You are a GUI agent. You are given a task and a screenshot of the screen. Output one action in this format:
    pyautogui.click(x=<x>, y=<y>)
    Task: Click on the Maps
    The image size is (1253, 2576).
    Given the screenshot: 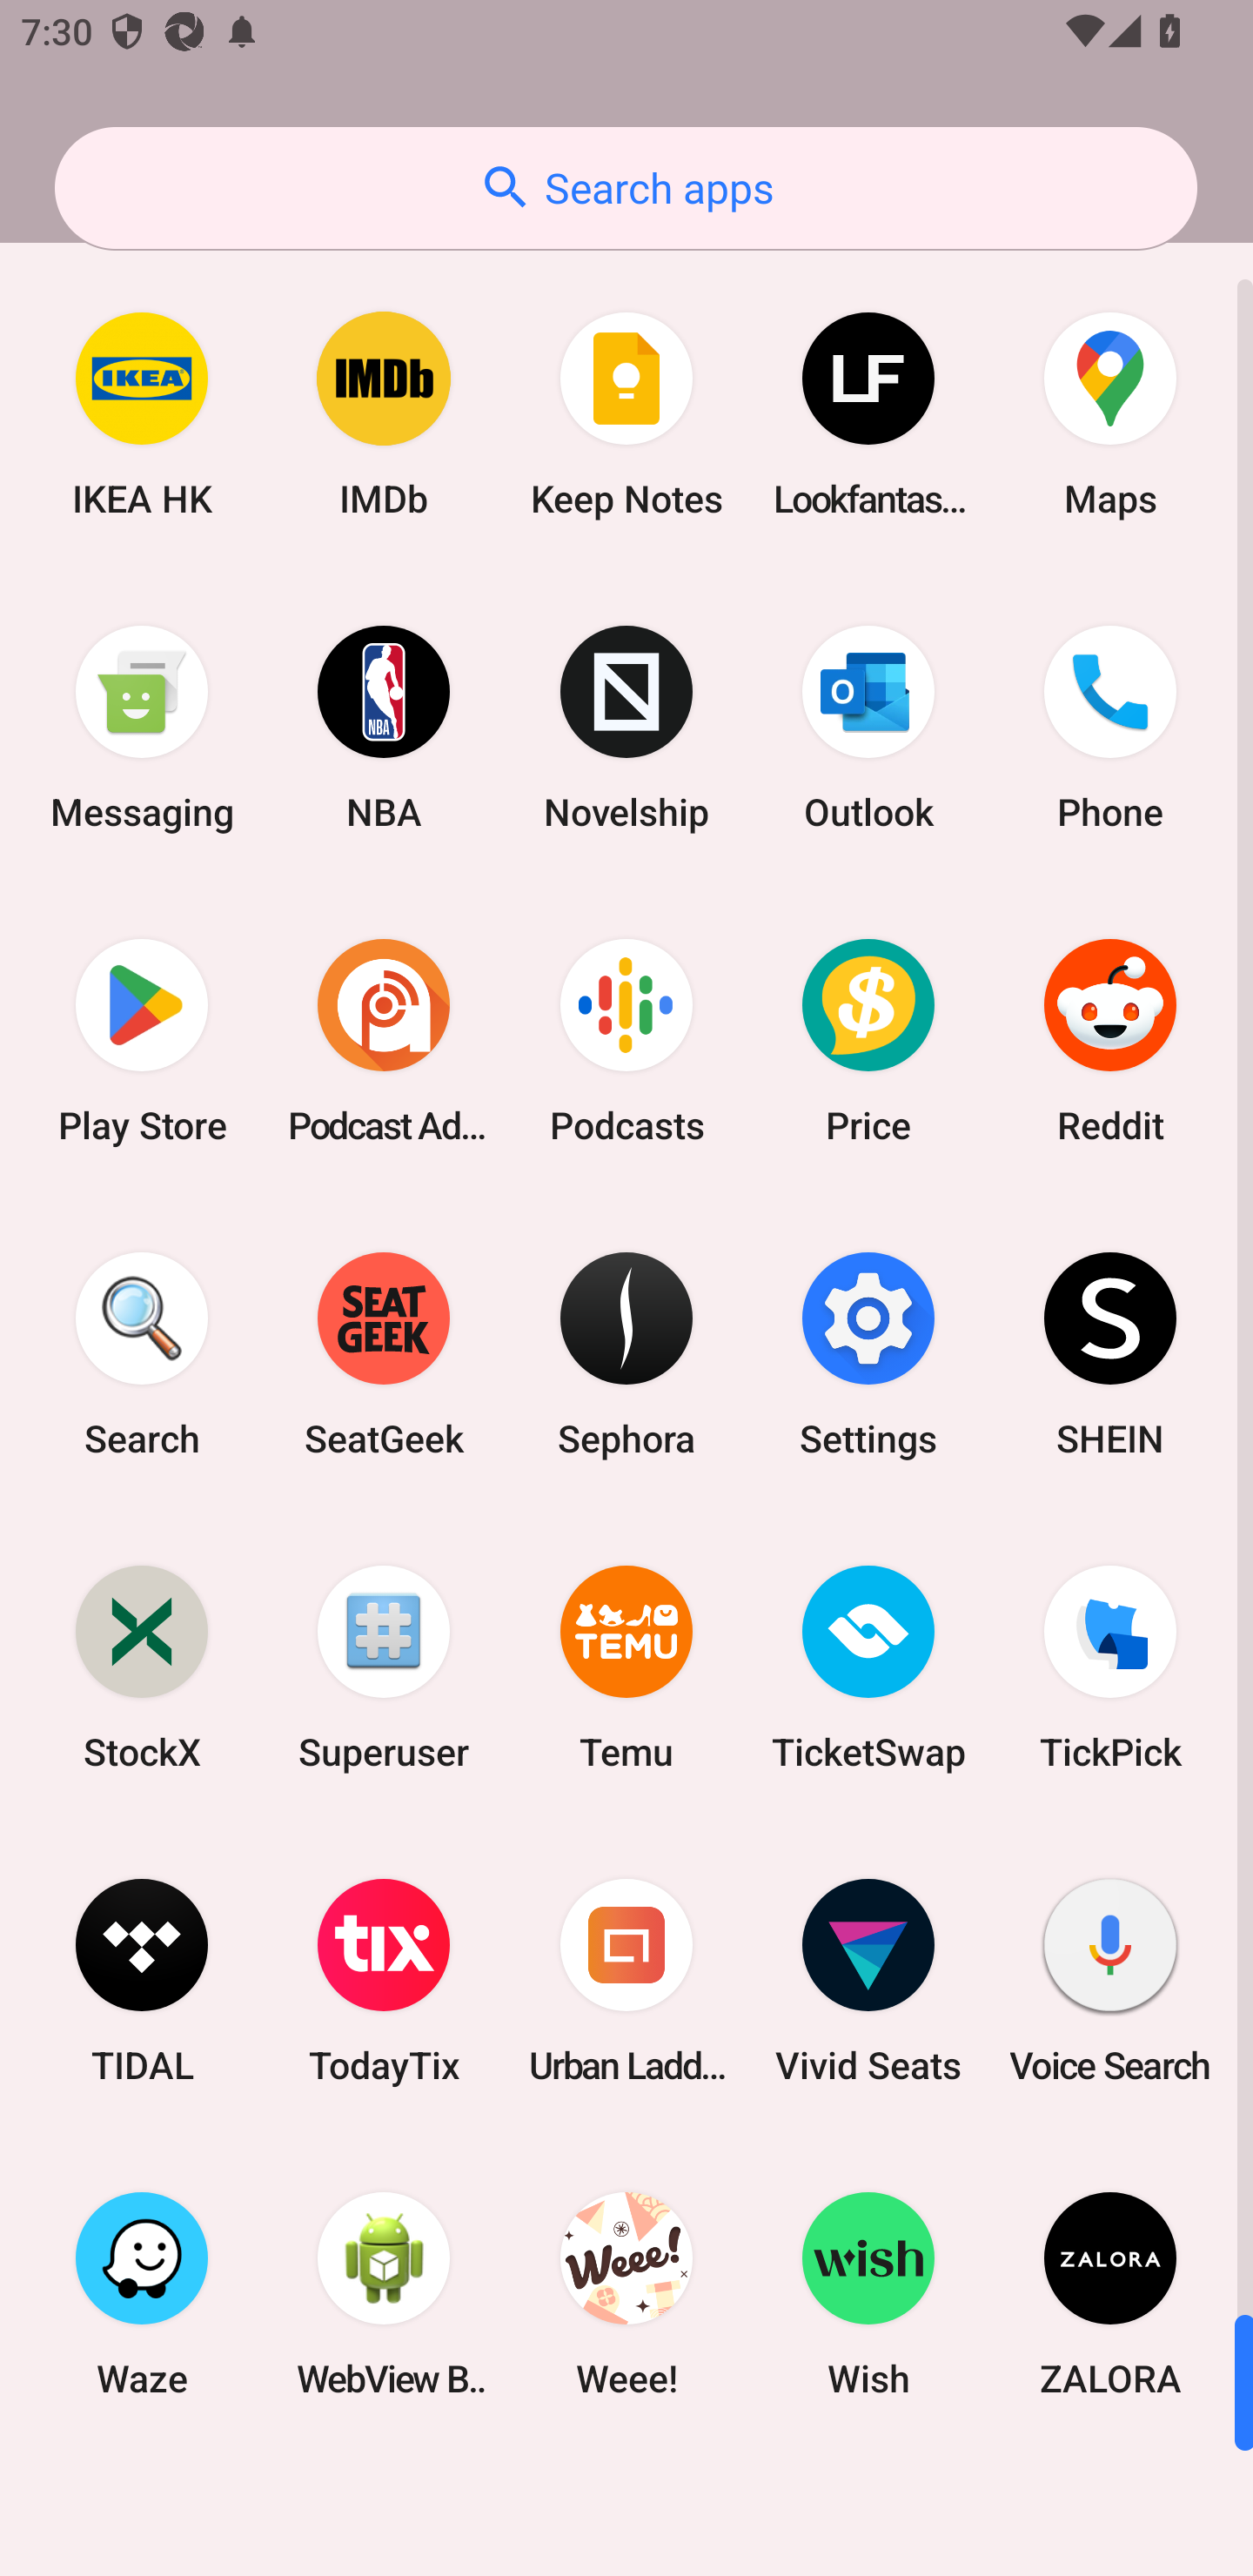 What is the action you would take?
    pyautogui.click(x=1110, y=414)
    